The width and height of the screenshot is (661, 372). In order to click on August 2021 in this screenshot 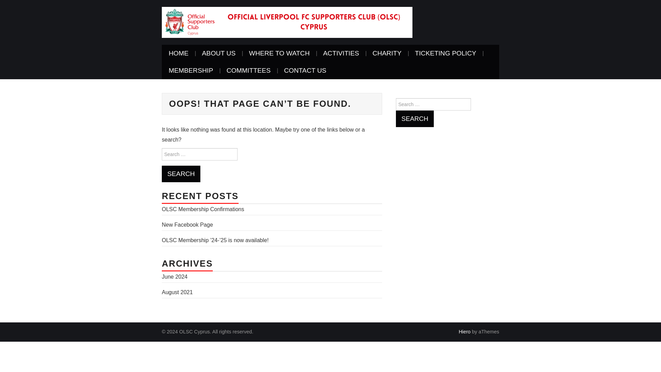, I will do `click(177, 292)`.